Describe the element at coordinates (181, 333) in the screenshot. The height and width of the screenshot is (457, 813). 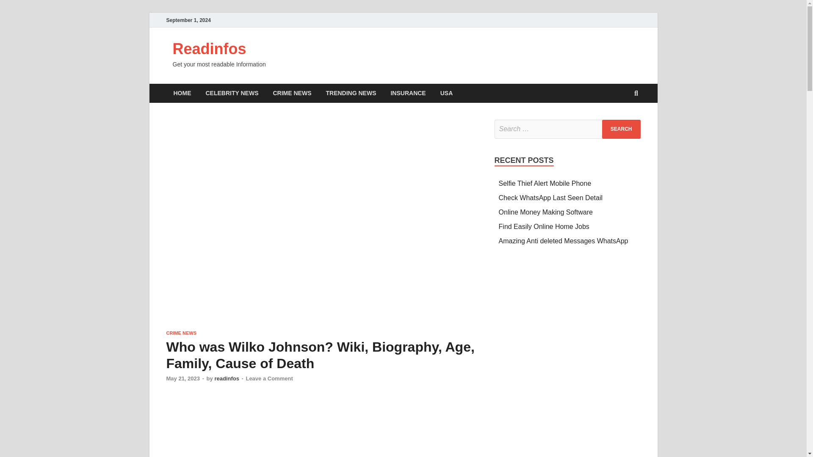
I see `CRIME NEWS` at that location.